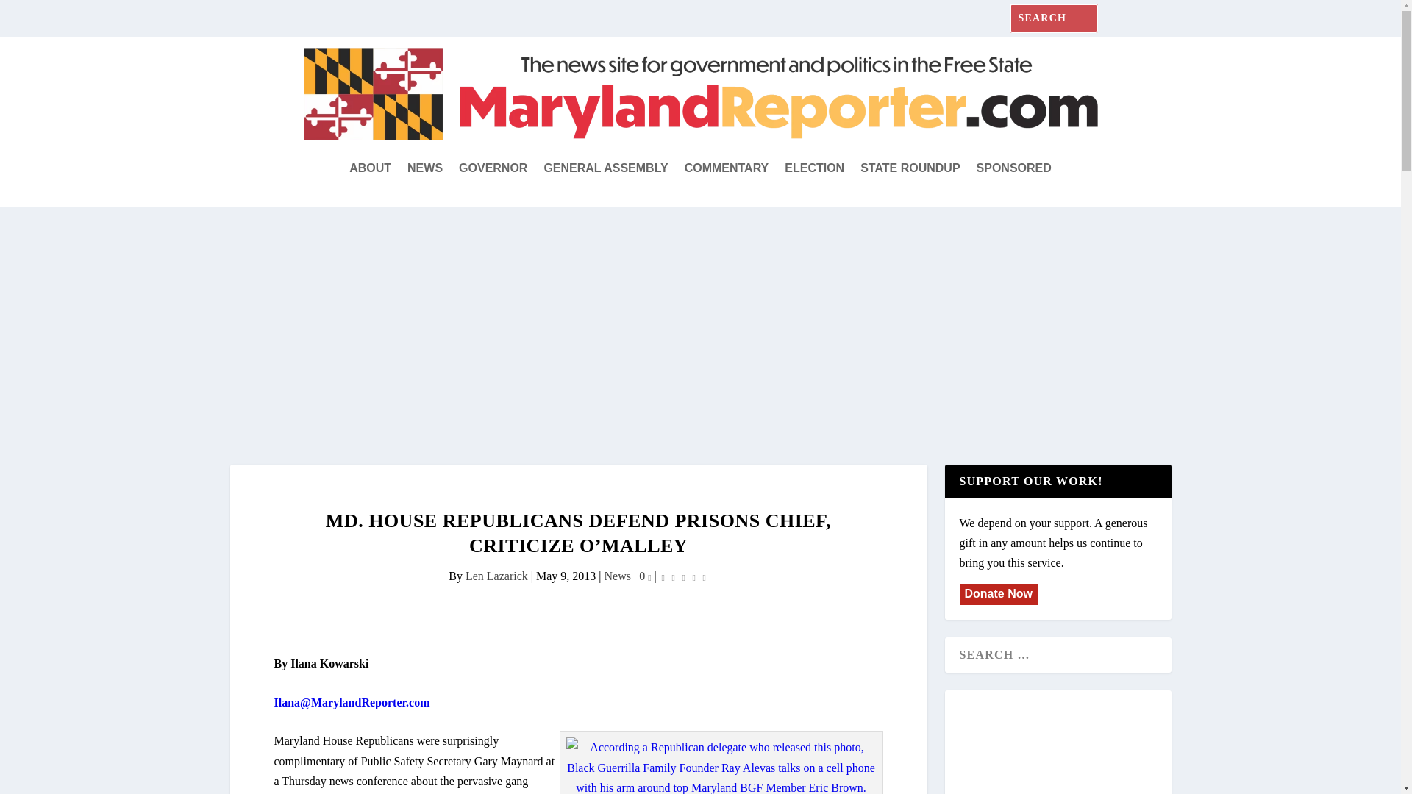 This screenshot has width=1412, height=794. I want to click on Search, so click(33, 13).